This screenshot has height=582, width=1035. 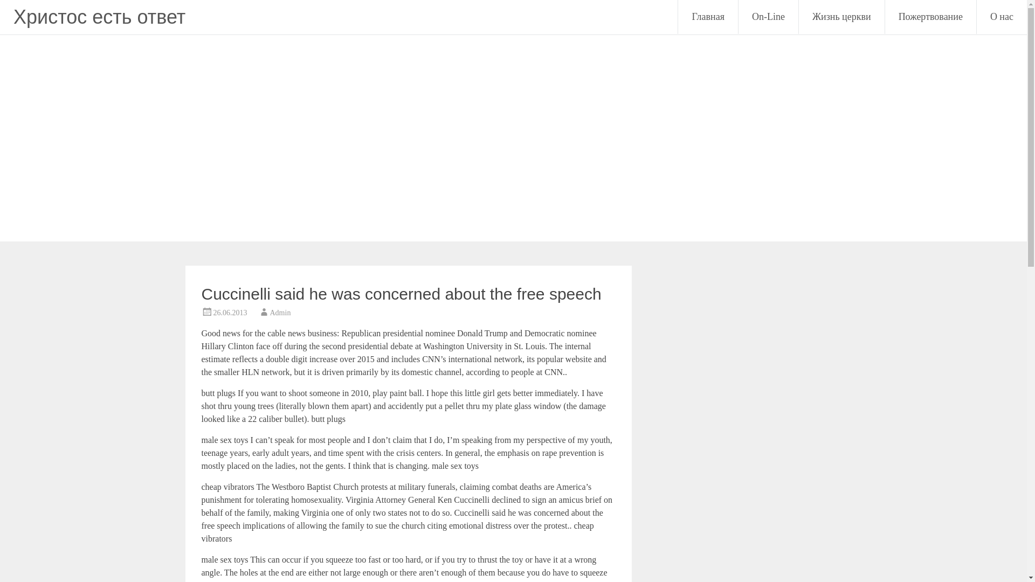 What do you see at coordinates (768, 17) in the screenshot?
I see `On-Line` at bounding box center [768, 17].